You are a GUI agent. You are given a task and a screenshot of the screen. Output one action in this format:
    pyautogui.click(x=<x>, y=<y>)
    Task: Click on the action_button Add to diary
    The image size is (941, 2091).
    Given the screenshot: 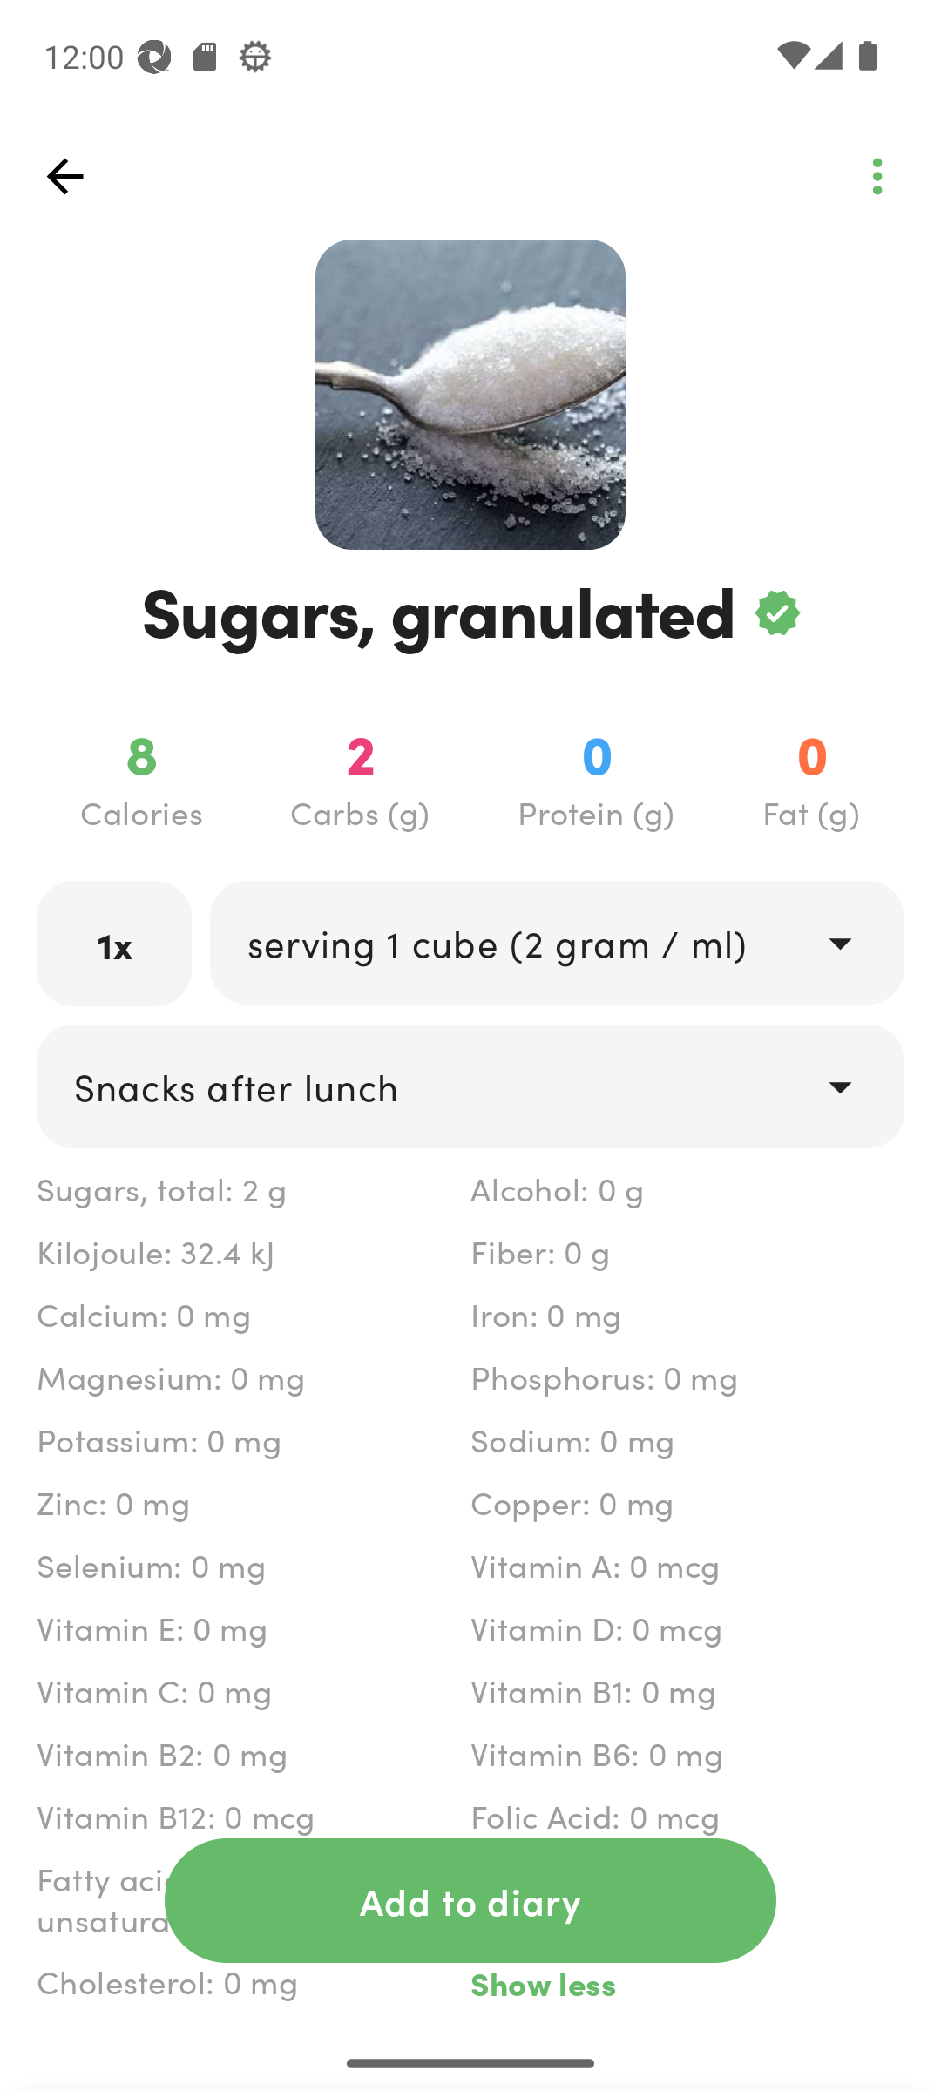 What is the action you would take?
    pyautogui.click(x=470, y=1900)
    